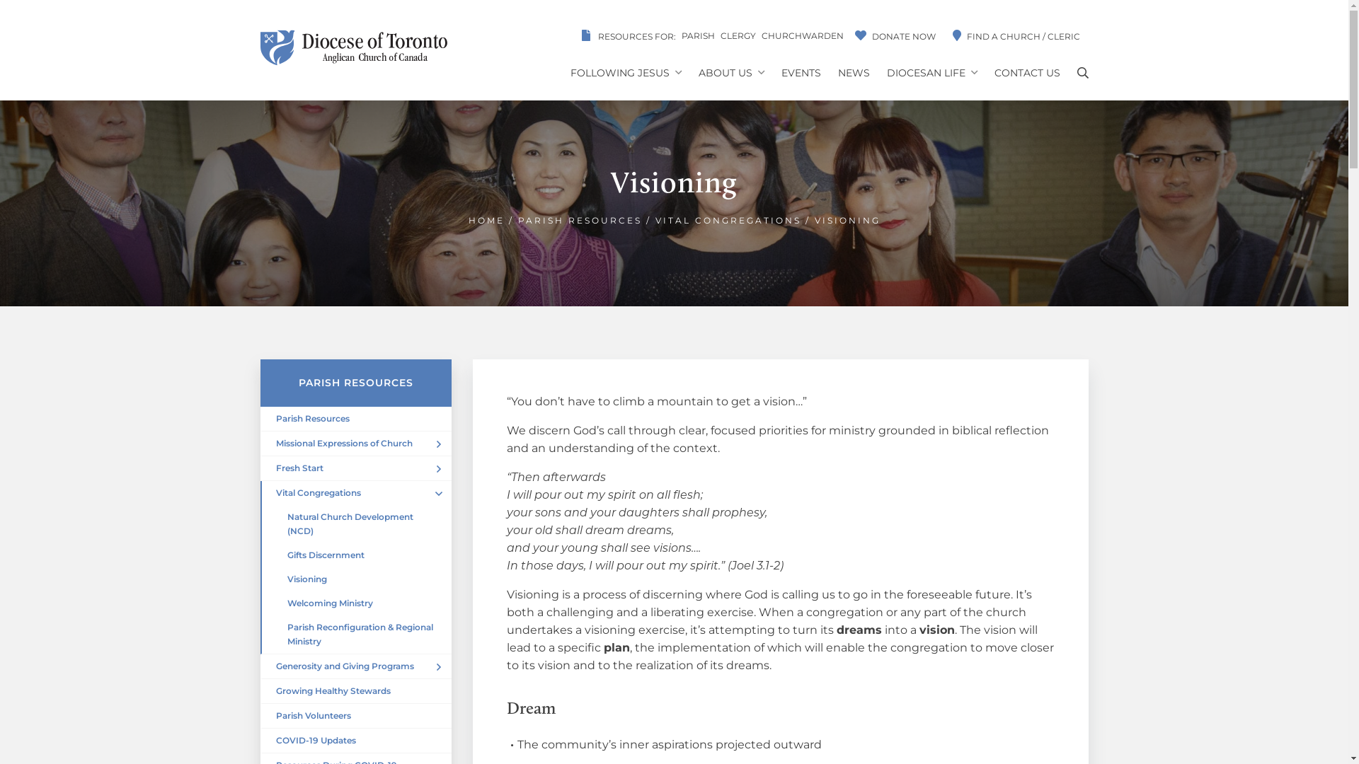 The height and width of the screenshot is (764, 1359). What do you see at coordinates (356, 579) in the screenshot?
I see `Visioning` at bounding box center [356, 579].